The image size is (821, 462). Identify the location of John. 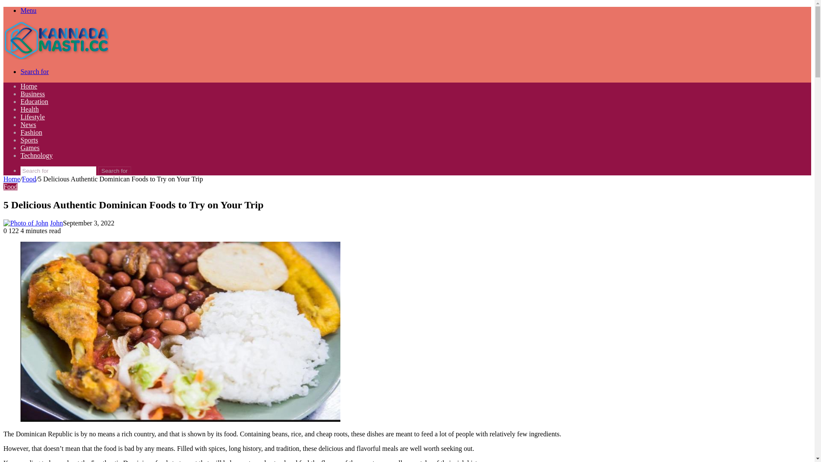
(56, 223).